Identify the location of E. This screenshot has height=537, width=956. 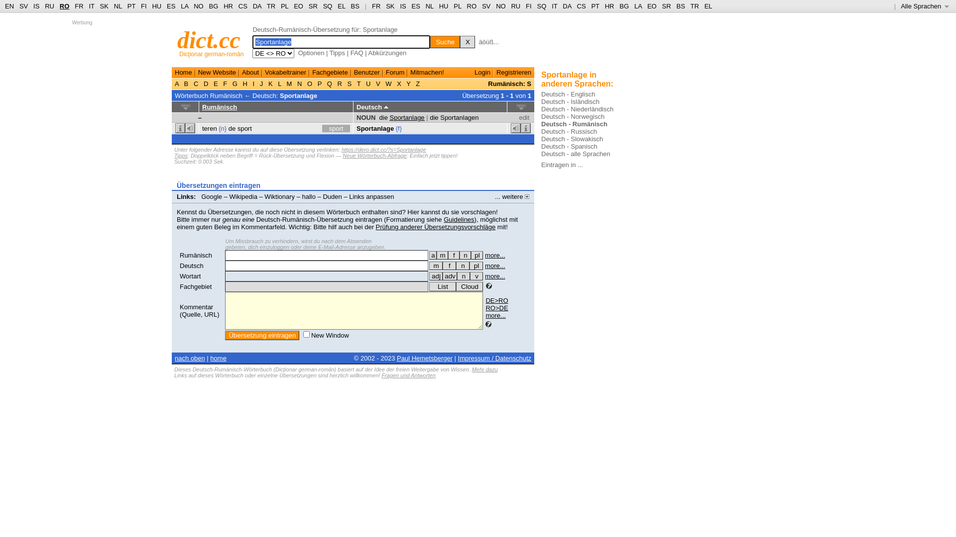
(216, 84).